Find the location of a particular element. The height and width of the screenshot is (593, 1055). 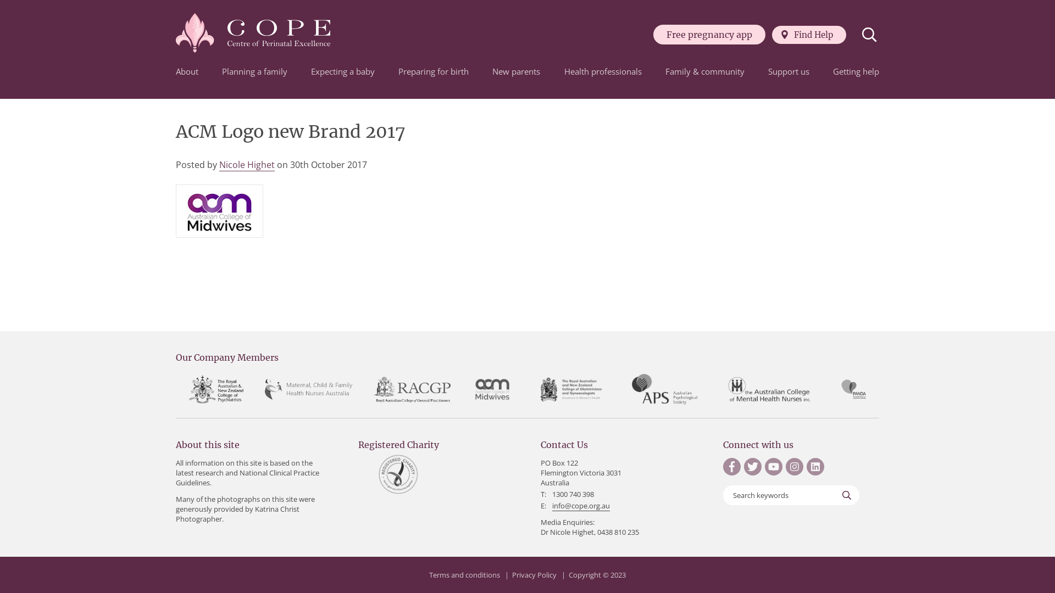

Nicole Highet is located at coordinates (247, 165).